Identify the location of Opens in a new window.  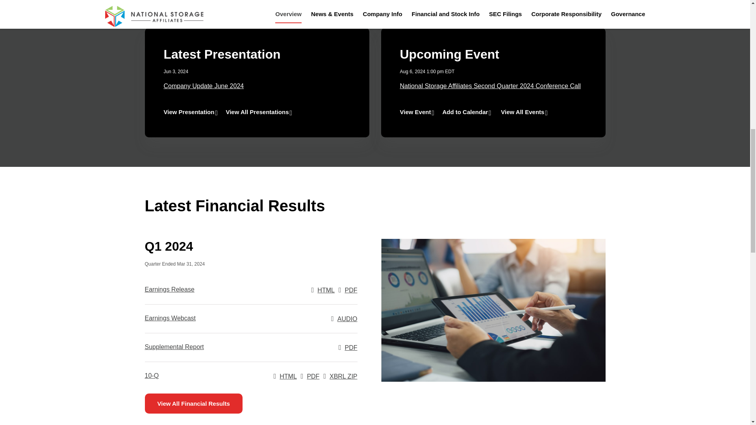
(310, 376).